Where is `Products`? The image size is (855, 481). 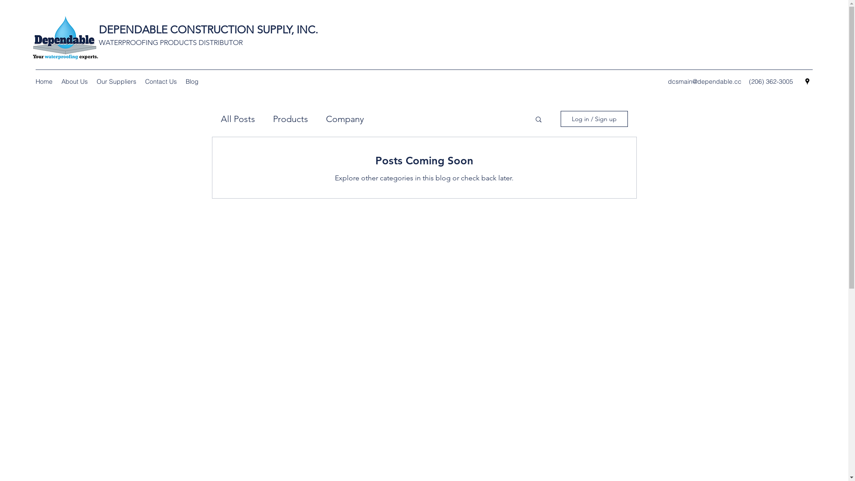 Products is located at coordinates (290, 119).